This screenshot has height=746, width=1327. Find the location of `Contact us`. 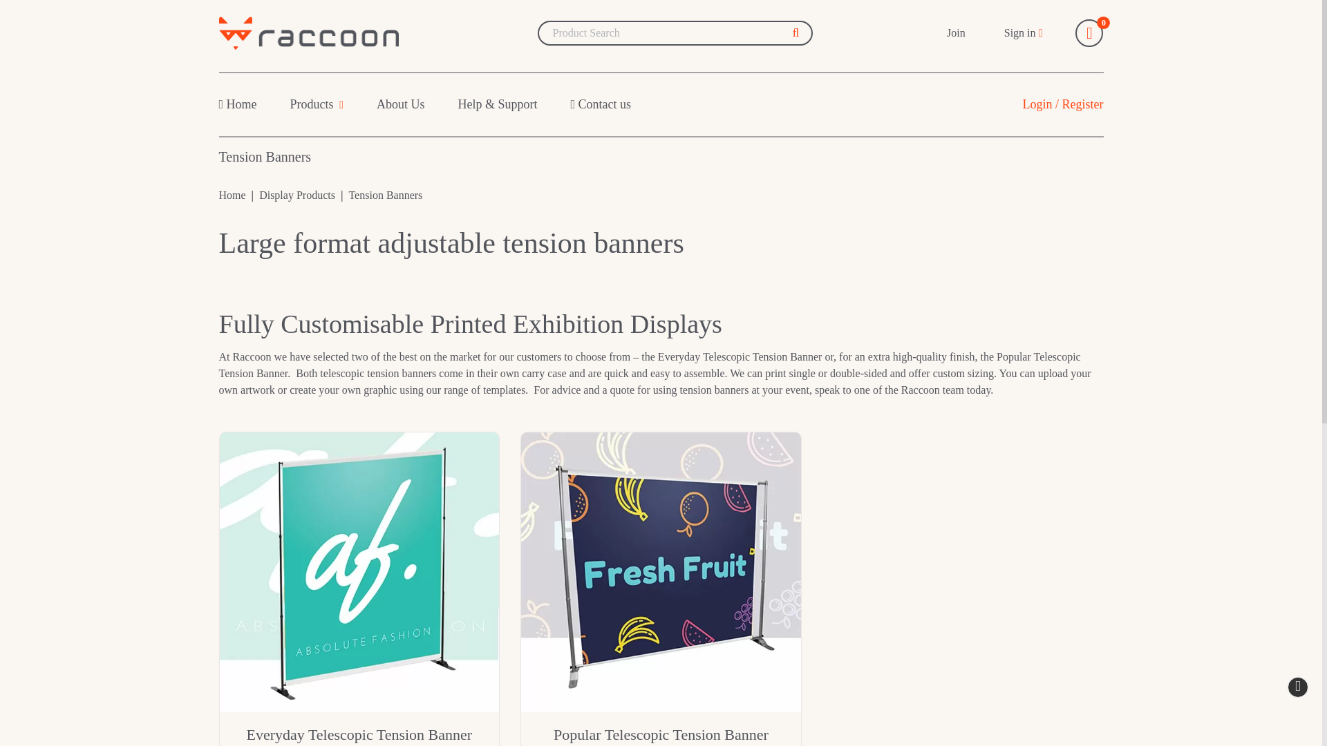

Contact us is located at coordinates (601, 104).